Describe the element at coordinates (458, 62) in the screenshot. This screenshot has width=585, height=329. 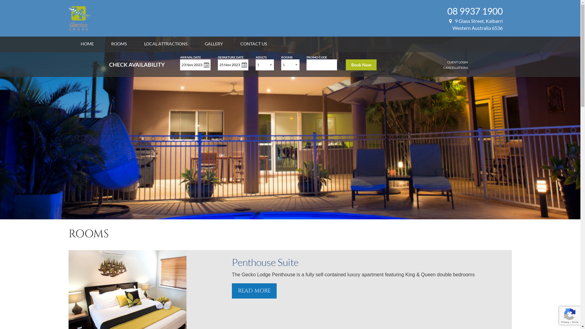
I see `CLIENT LOGIN` at that location.